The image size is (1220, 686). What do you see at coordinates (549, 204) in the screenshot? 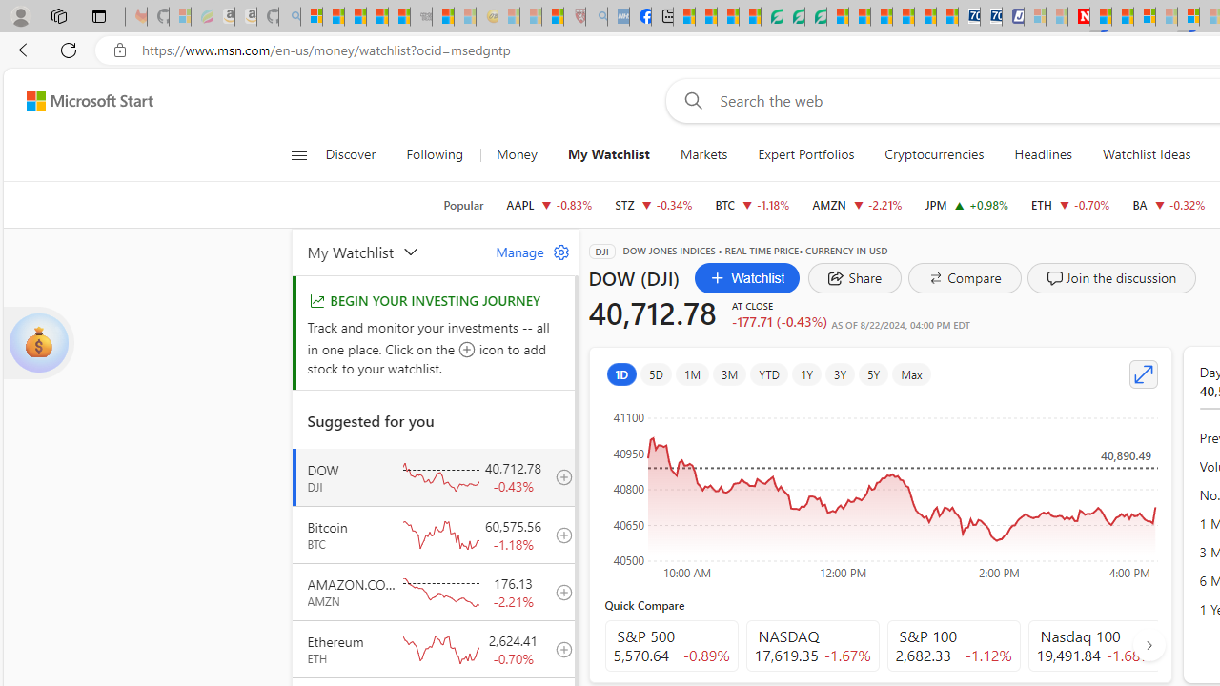
I see `AAPL APPLE INC. decrease 224.53 -1.87 -0.83%` at bounding box center [549, 204].